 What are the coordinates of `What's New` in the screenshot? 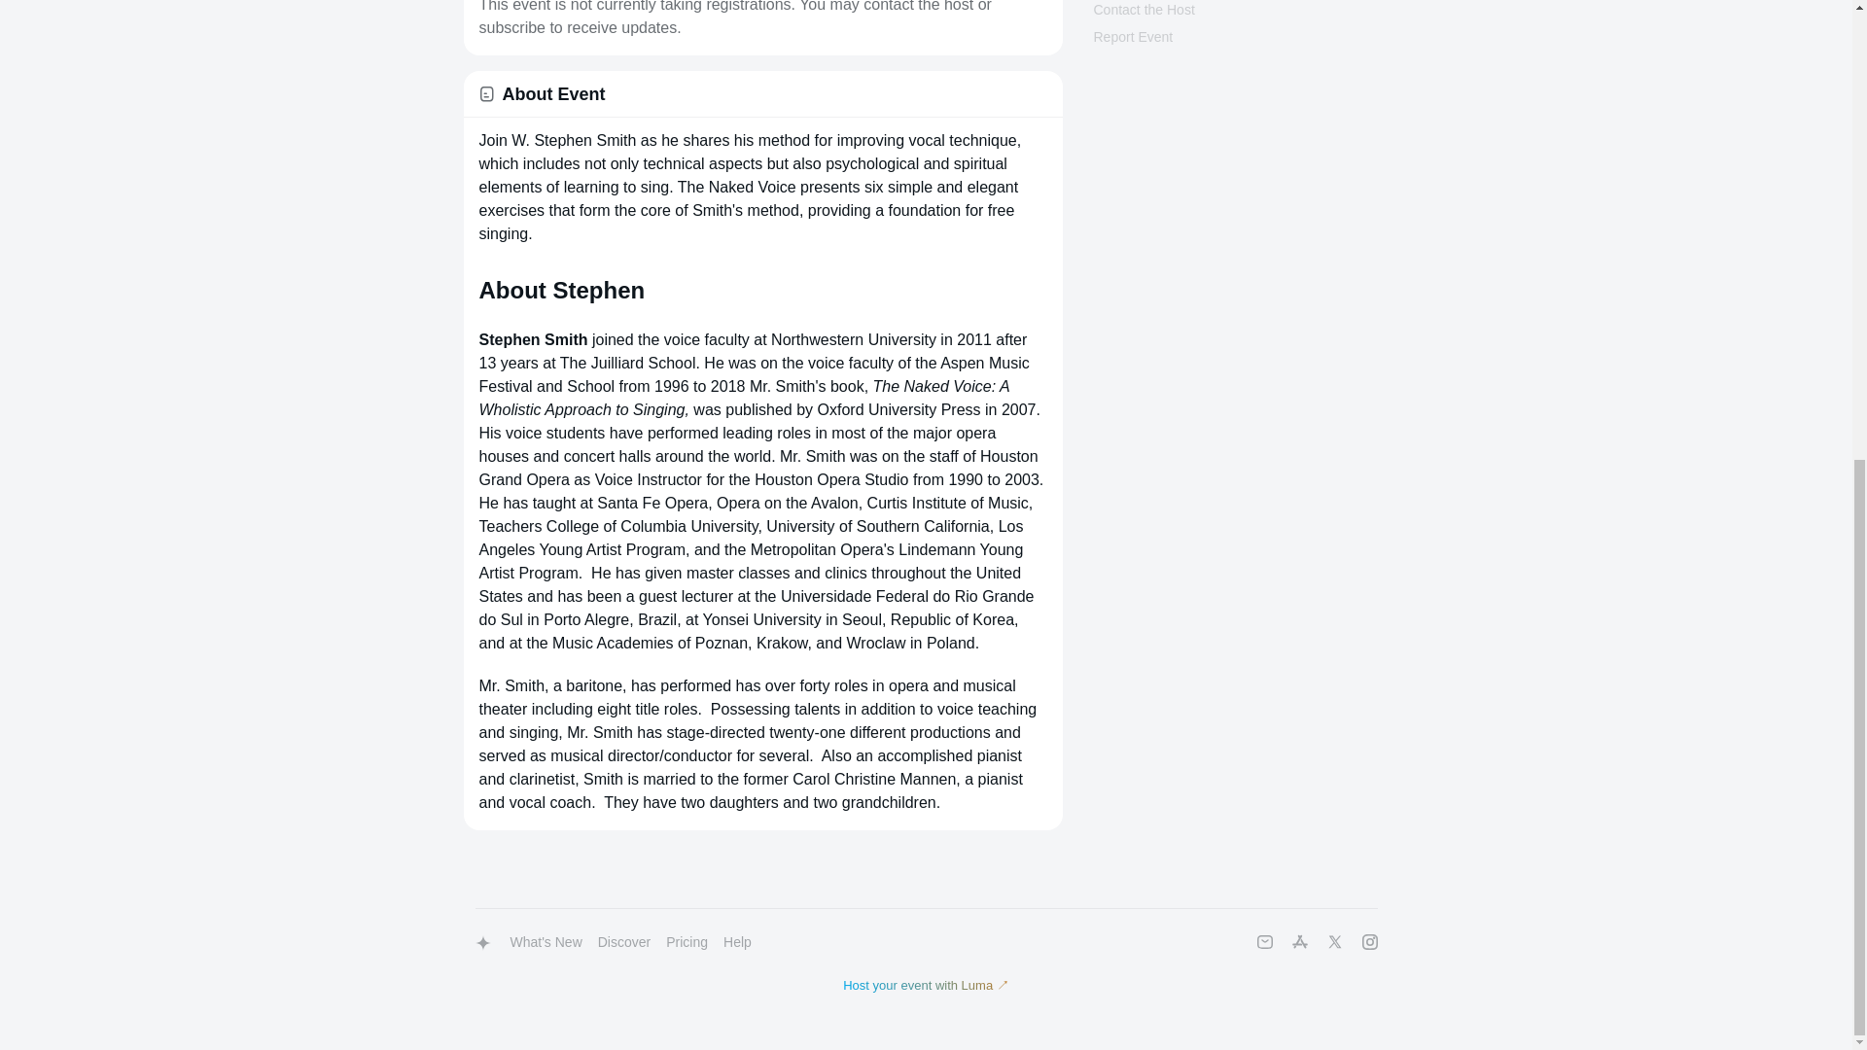 It's located at (546, 943).